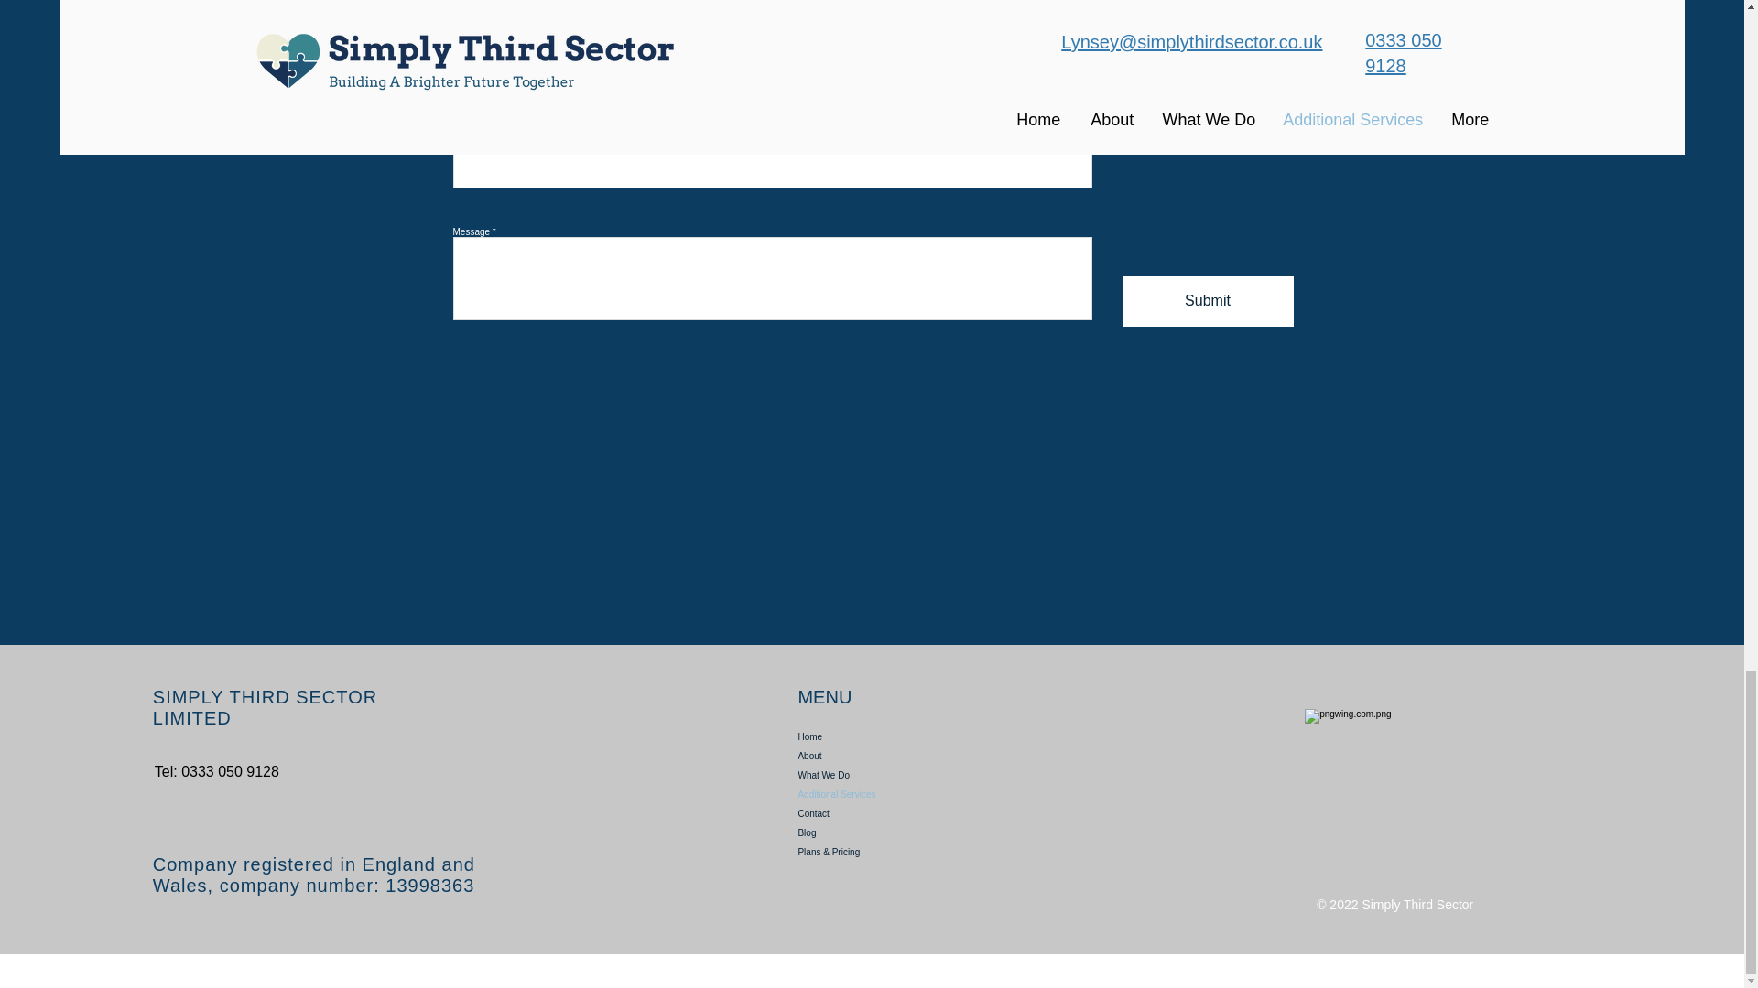  What do you see at coordinates (1209, 302) in the screenshot?
I see `Submit` at bounding box center [1209, 302].